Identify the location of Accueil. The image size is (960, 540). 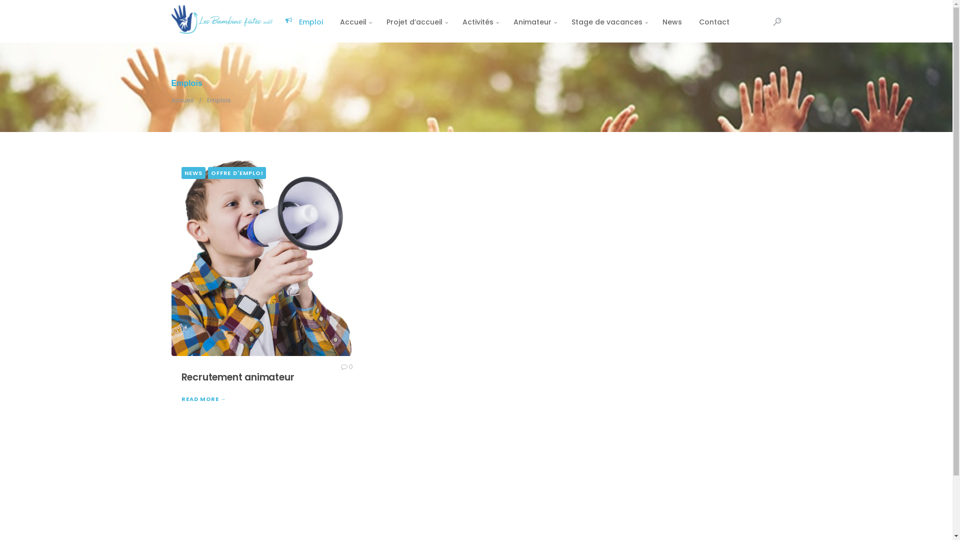
(182, 100).